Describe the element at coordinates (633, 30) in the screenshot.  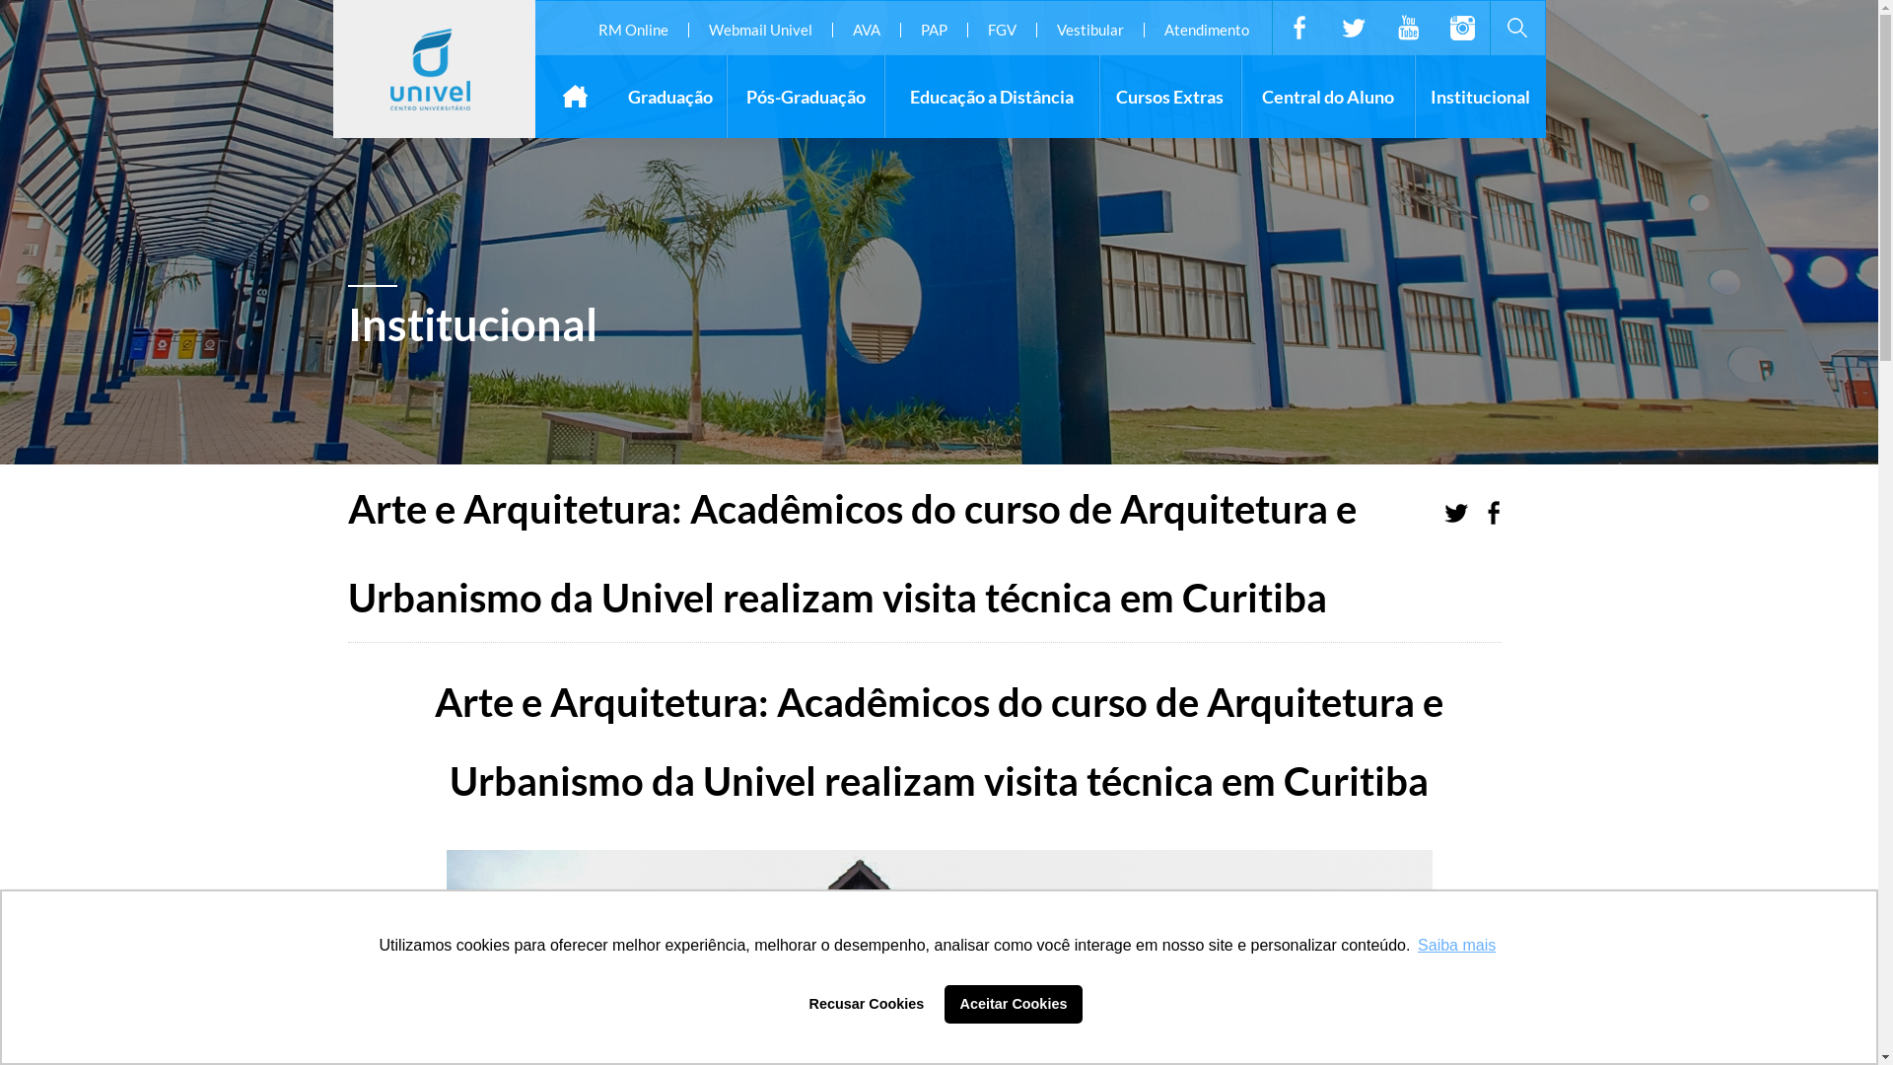
I see `RM Online` at that location.